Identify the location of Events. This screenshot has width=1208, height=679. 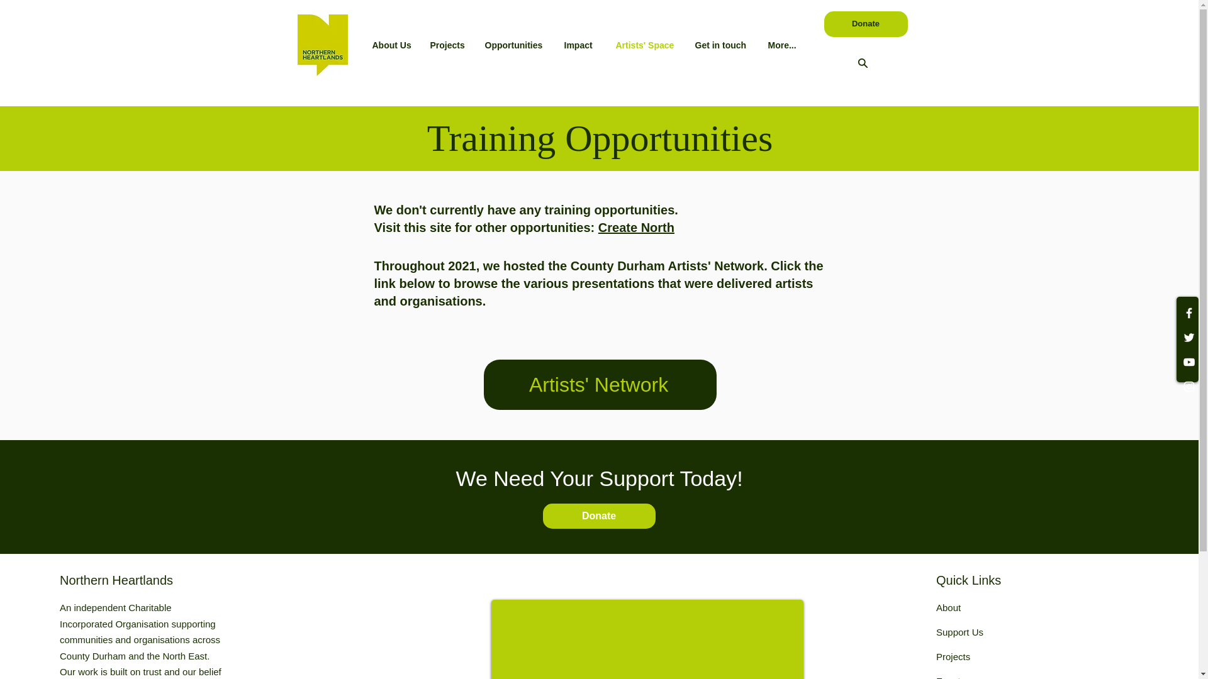
(951, 677).